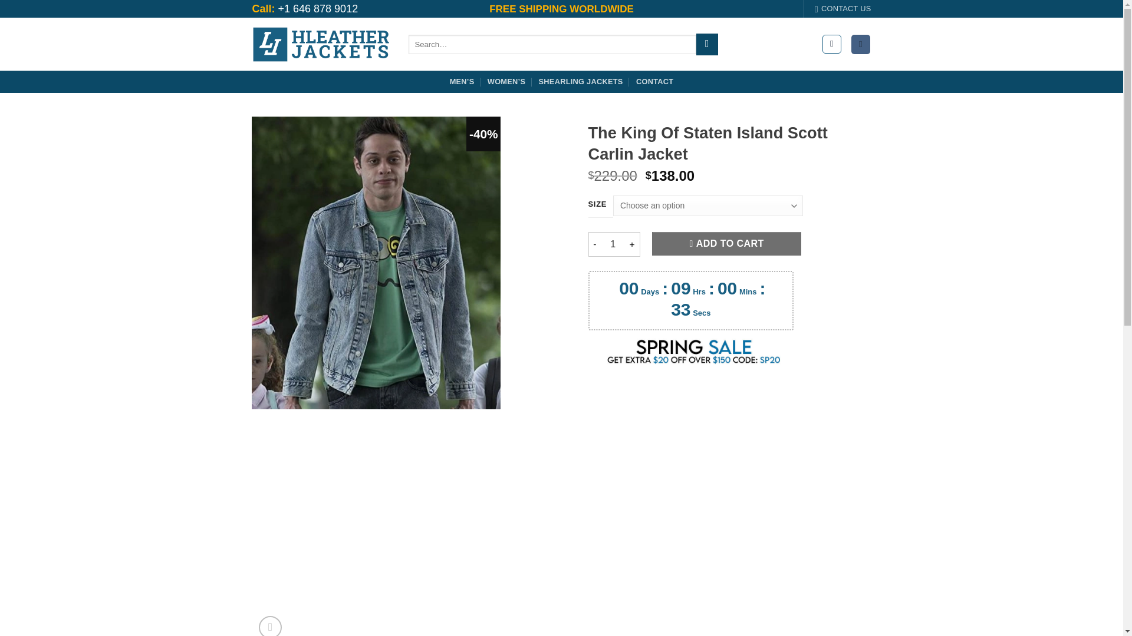 The height and width of the screenshot is (636, 1132). What do you see at coordinates (843, 9) in the screenshot?
I see `CONTACT US` at bounding box center [843, 9].